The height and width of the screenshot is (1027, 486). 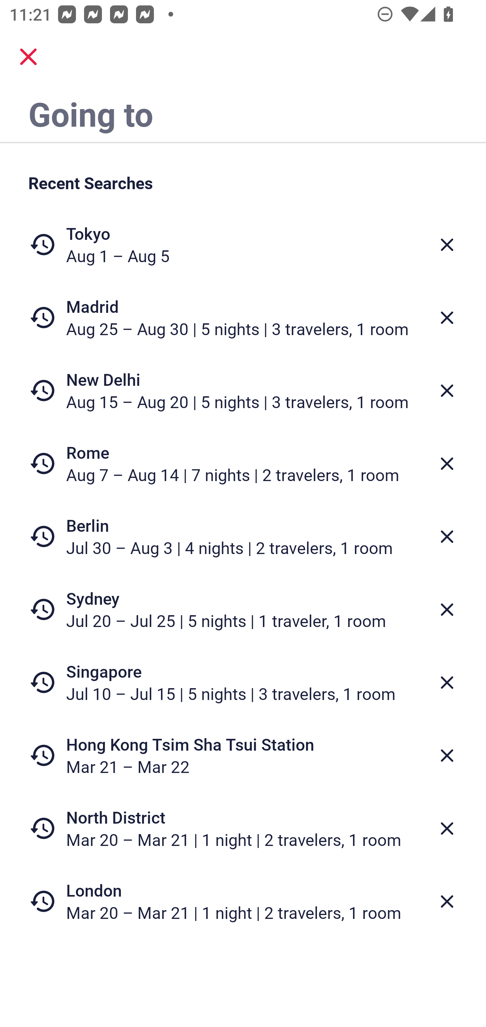 What do you see at coordinates (243, 245) in the screenshot?
I see `Tokyo Aug 1 – Aug 5` at bounding box center [243, 245].